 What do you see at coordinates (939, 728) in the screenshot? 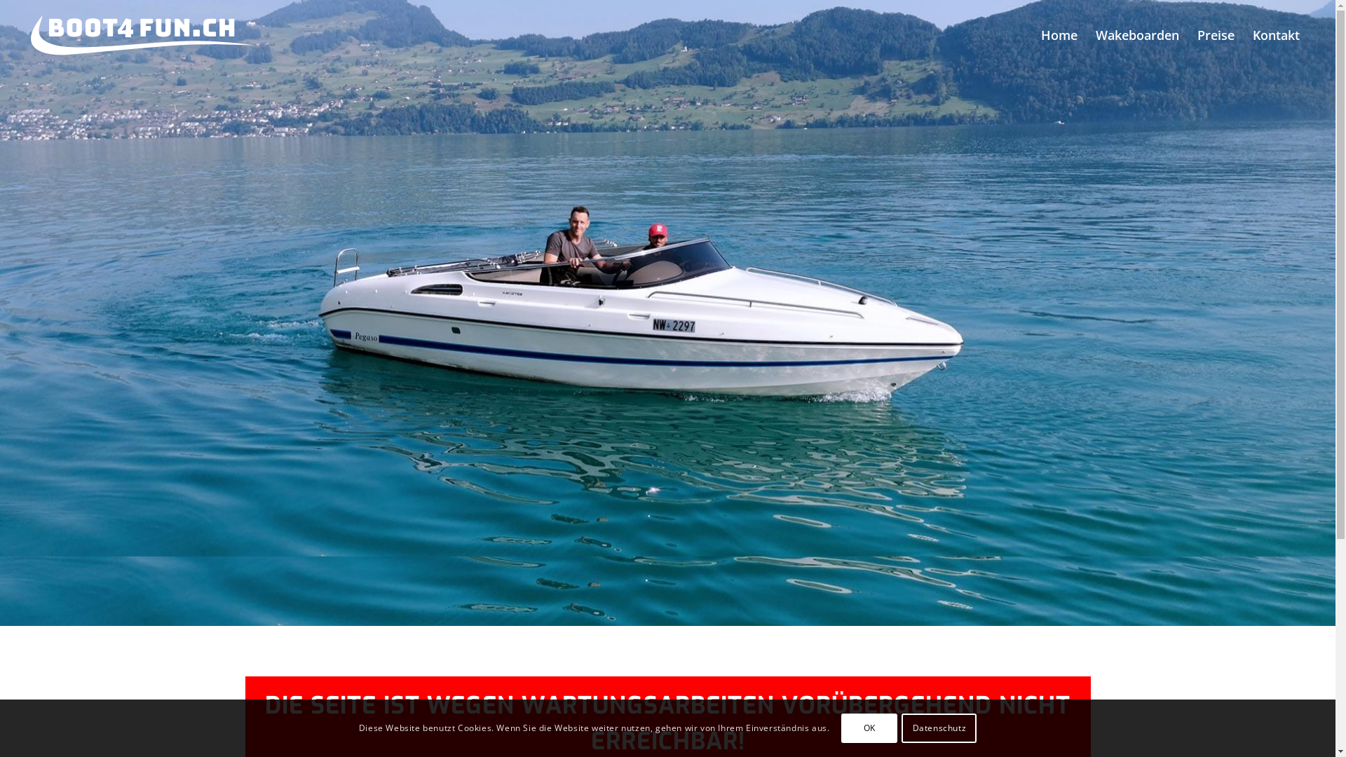
I see `Datenschutz` at bounding box center [939, 728].